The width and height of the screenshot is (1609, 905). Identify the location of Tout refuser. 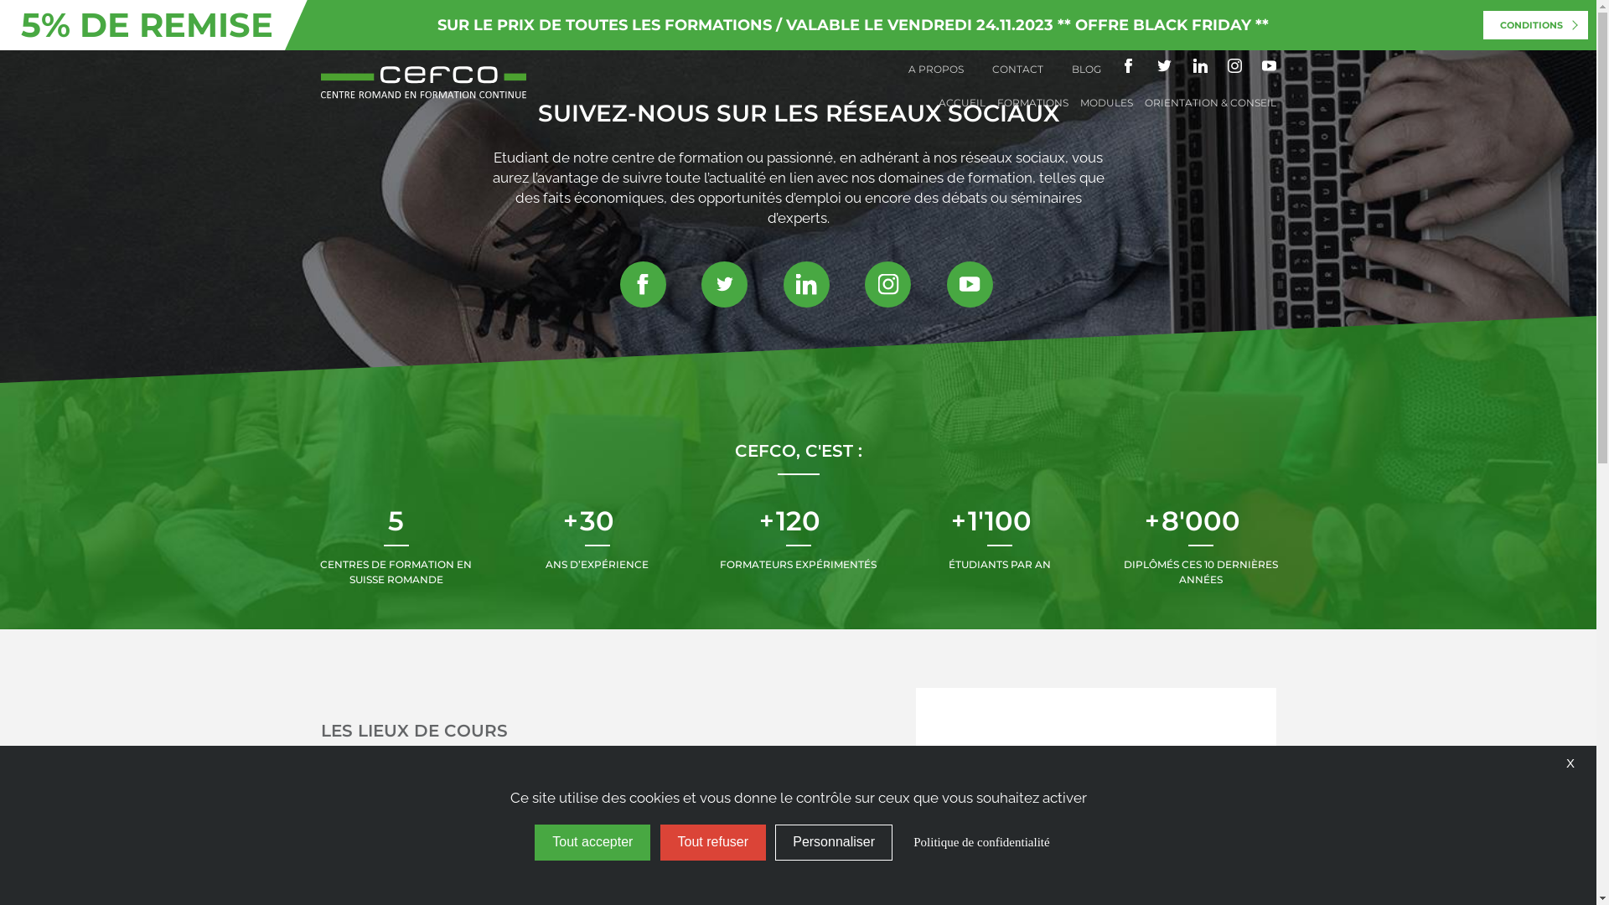
(713, 843).